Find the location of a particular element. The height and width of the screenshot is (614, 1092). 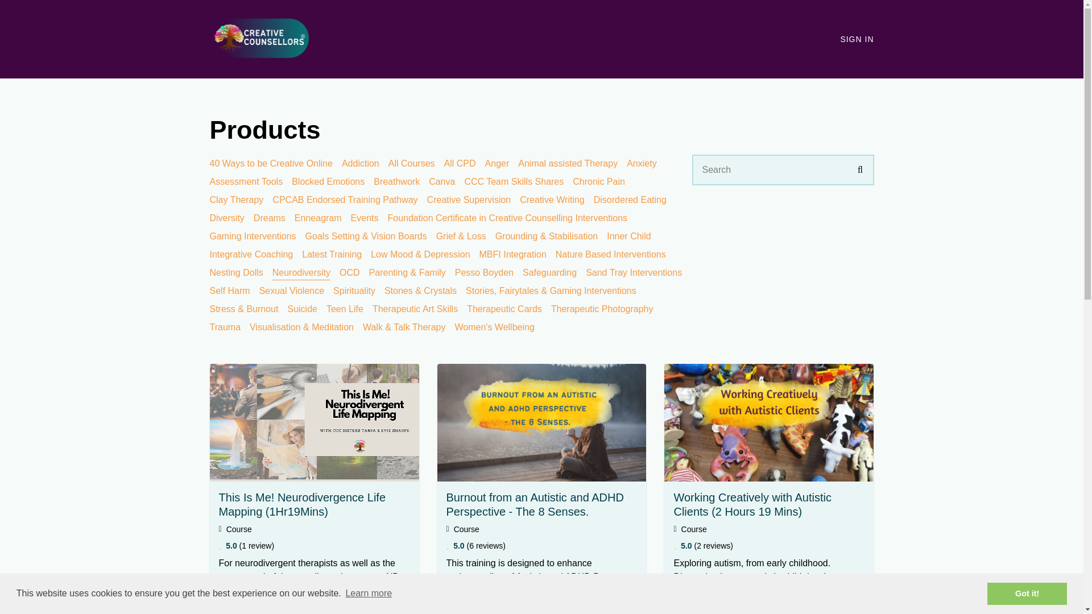

Got it! is located at coordinates (1027, 596).